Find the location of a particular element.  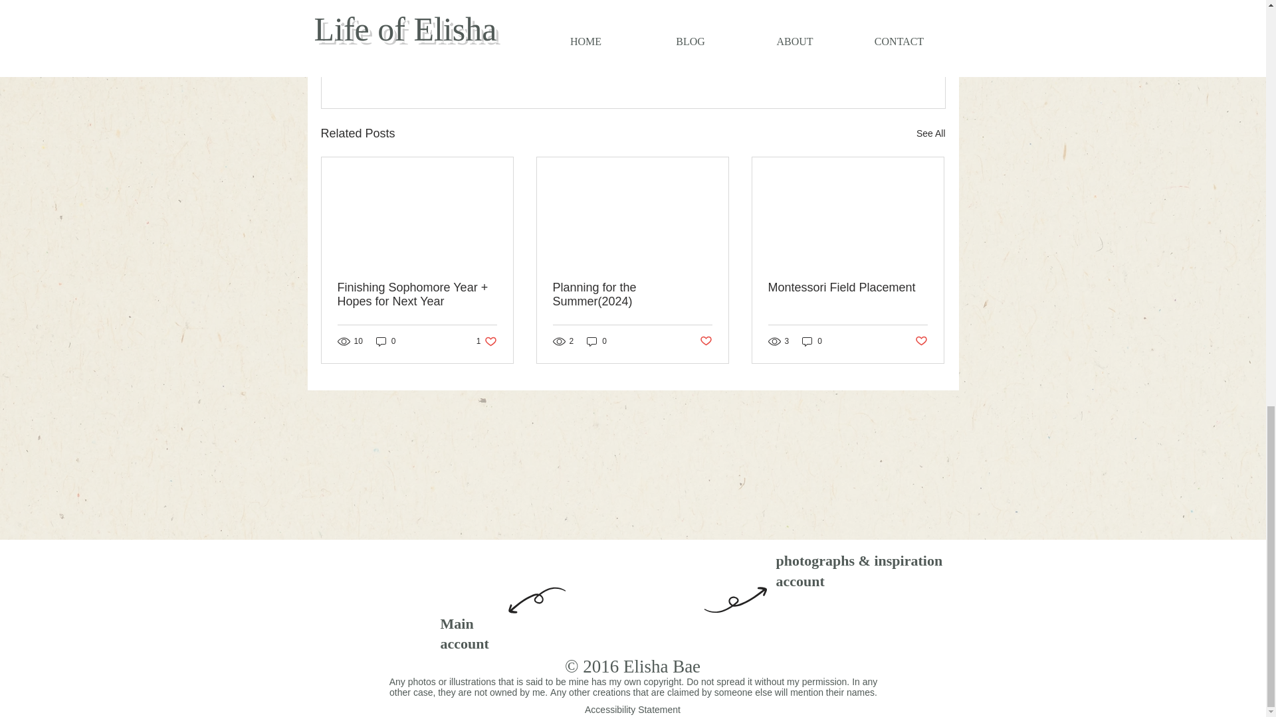

Post not marked as liked is located at coordinates (486, 341).